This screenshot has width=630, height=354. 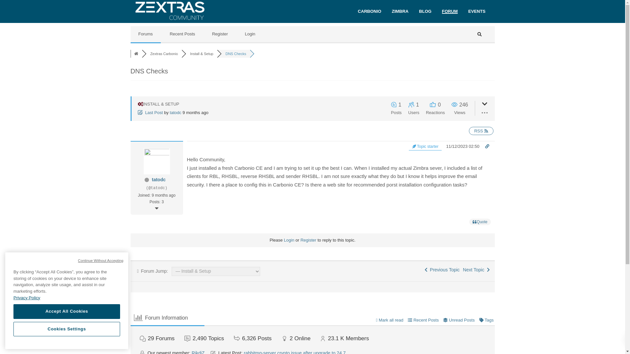 I want to click on RikdiZ, so click(x=198, y=352).